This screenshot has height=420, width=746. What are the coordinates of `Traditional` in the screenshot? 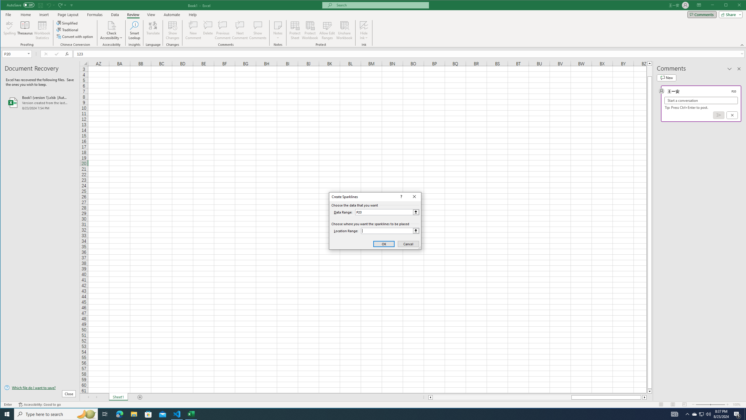 It's located at (68, 30).